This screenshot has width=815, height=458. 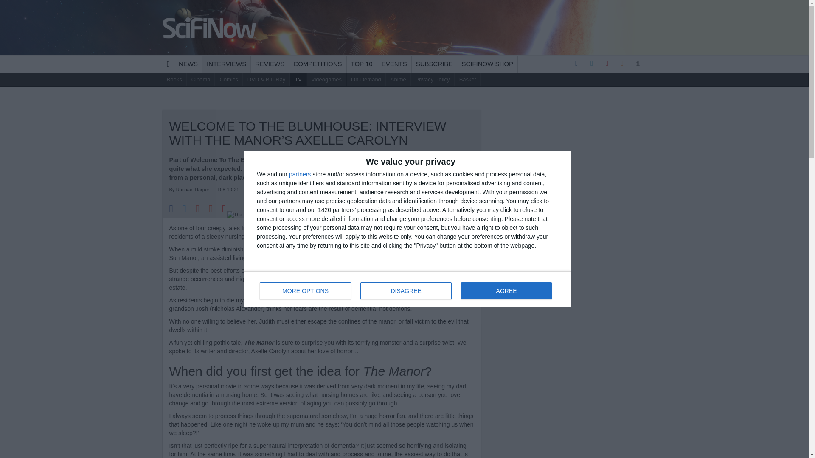 I want to click on NEWS, so click(x=188, y=64).